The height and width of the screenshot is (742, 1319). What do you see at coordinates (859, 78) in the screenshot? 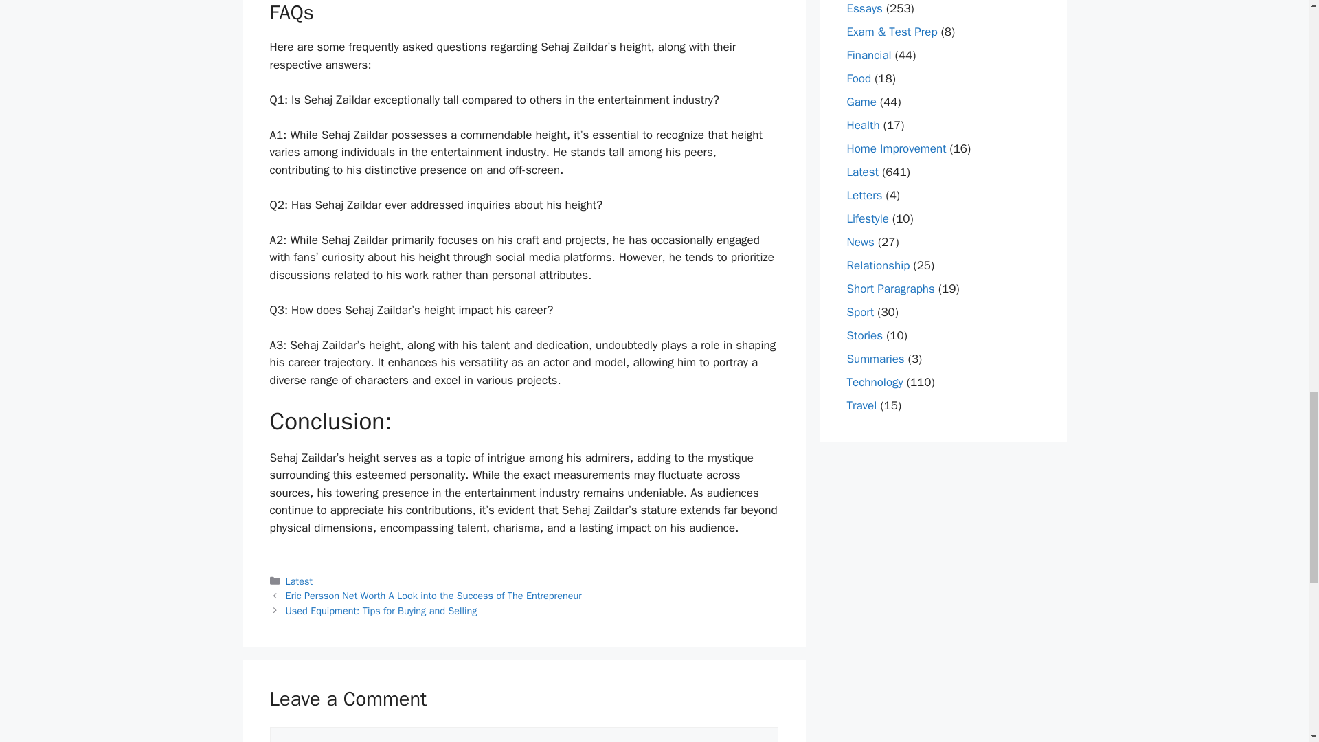
I see `Food` at bounding box center [859, 78].